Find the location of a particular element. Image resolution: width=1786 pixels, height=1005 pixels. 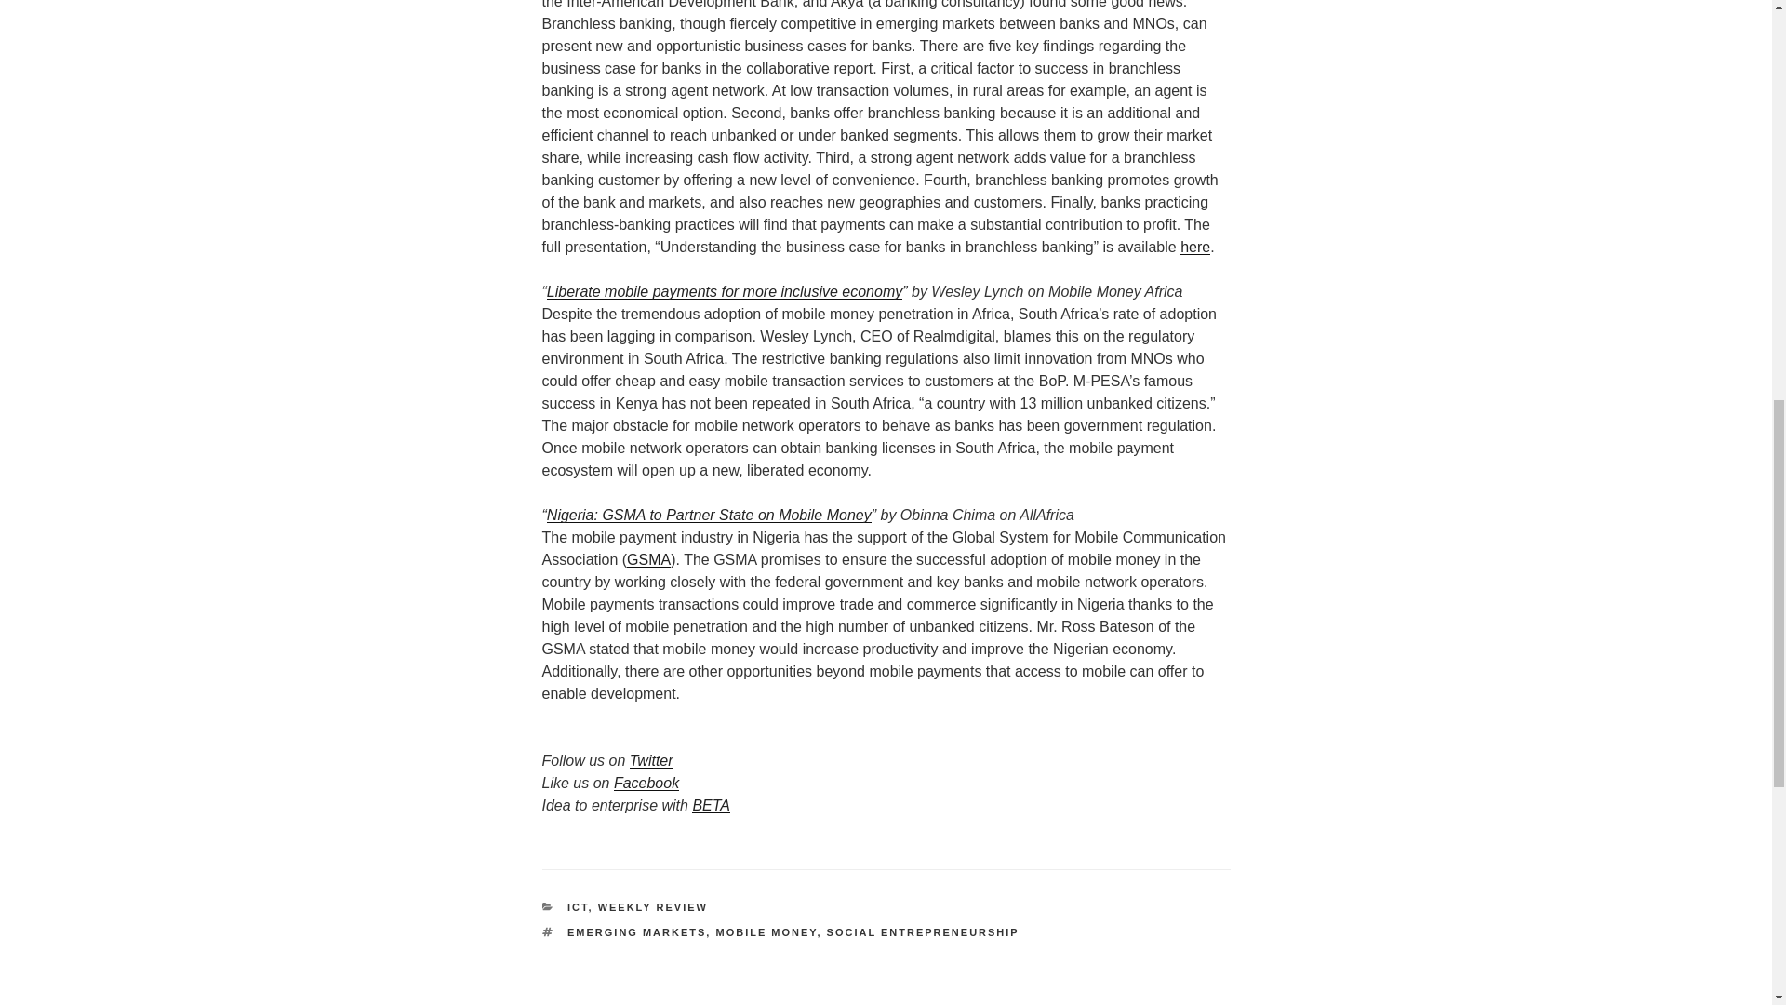

Twitter is located at coordinates (651, 760).